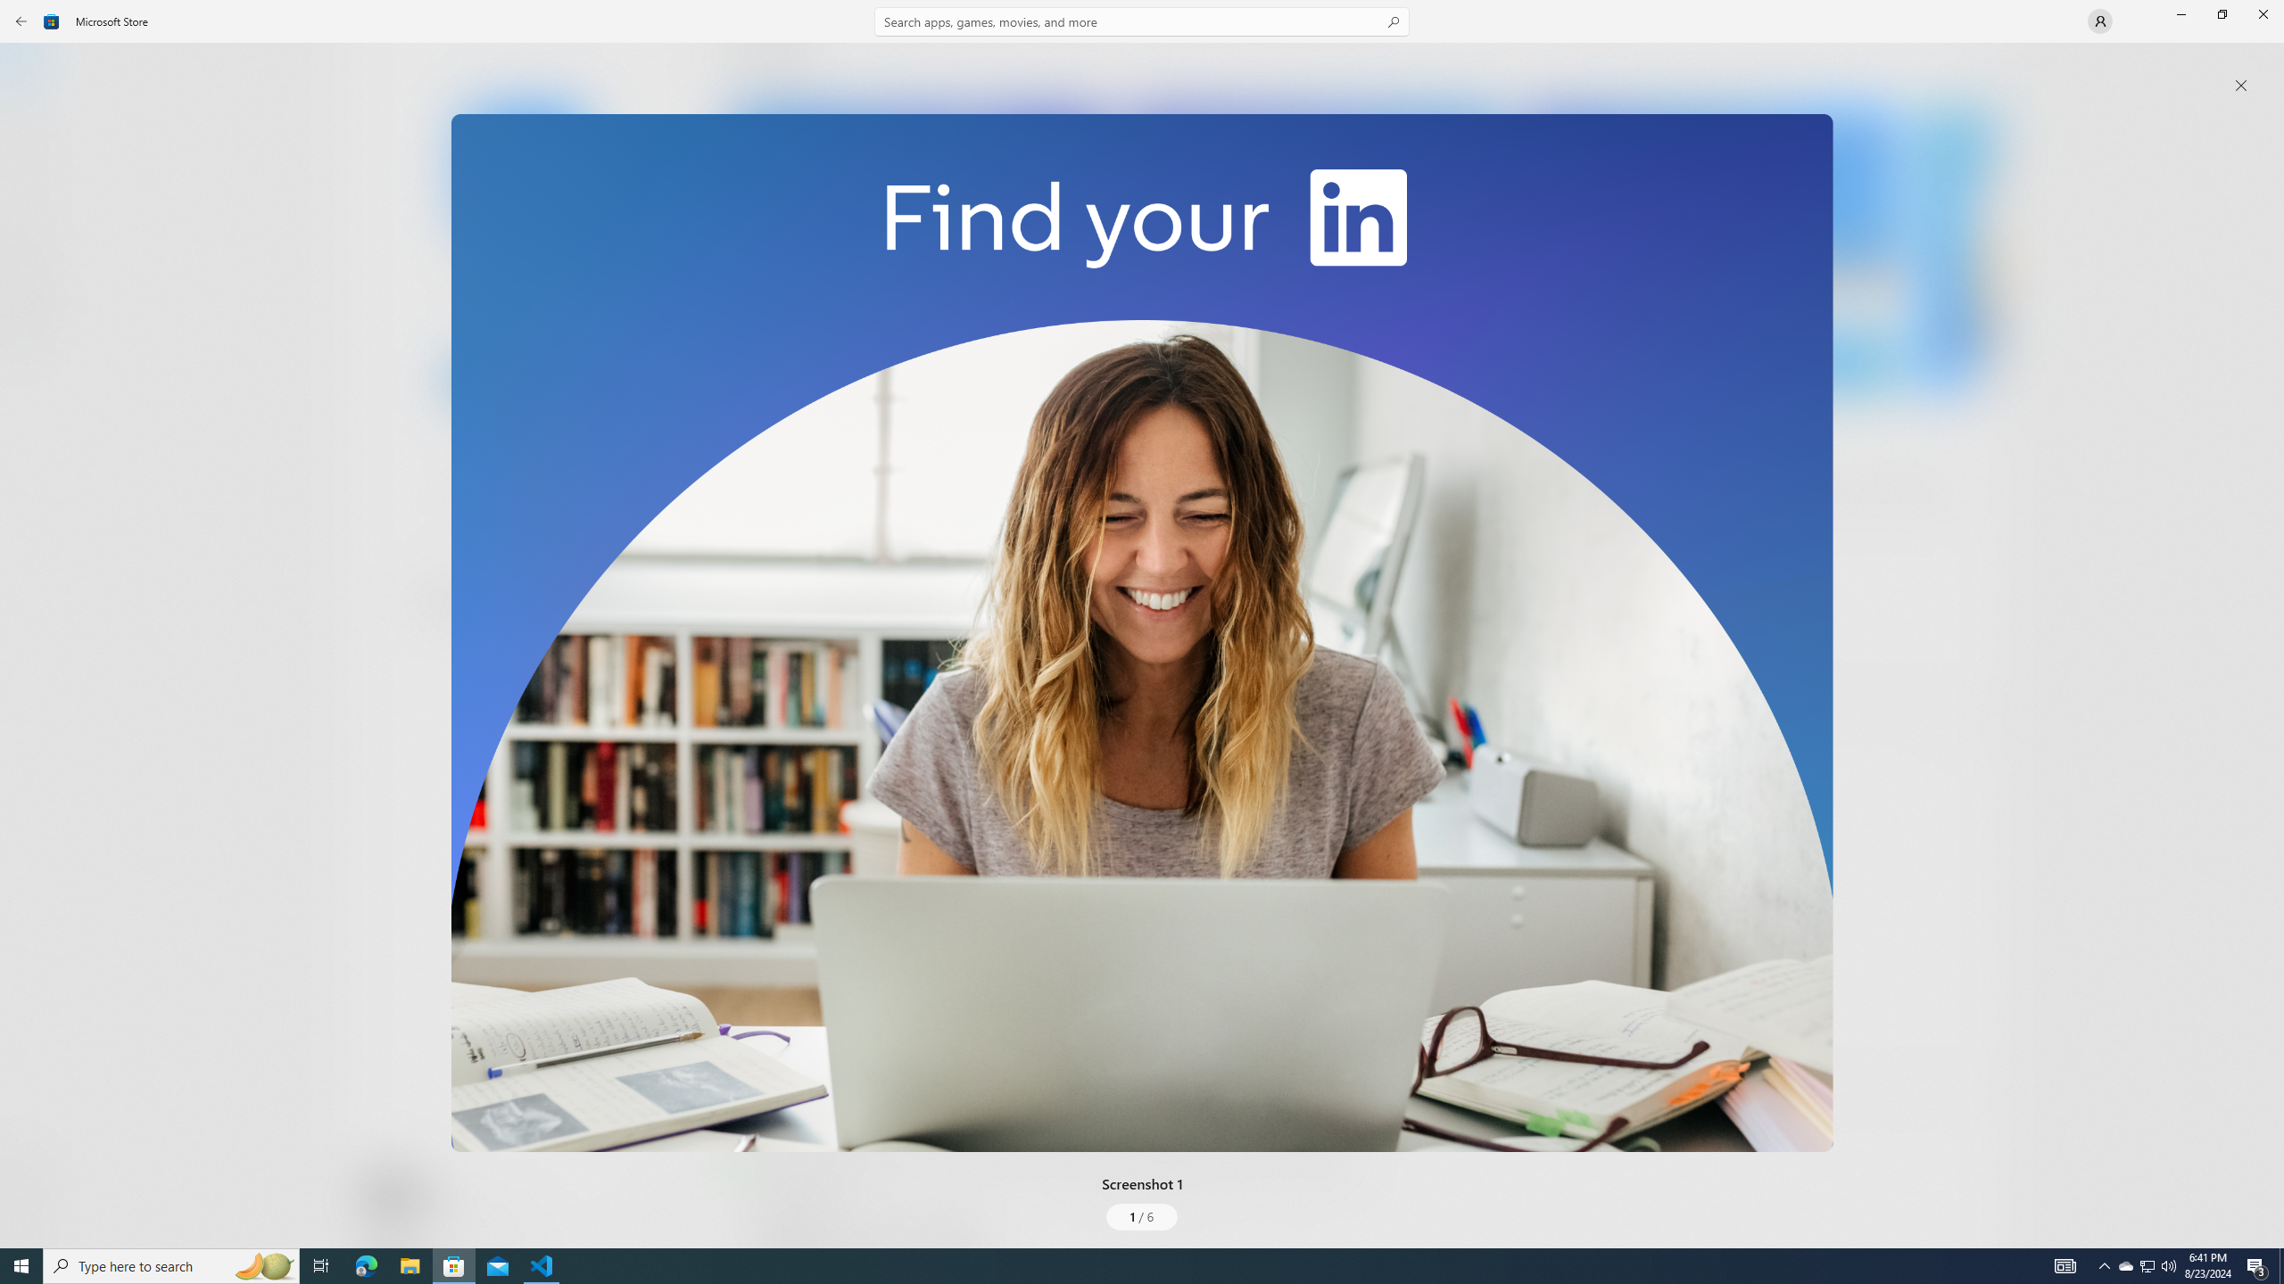 This screenshot has height=1284, width=2284. What do you see at coordinates (1142, 624) in the screenshot?
I see `AutomationID: NavigationControl` at bounding box center [1142, 624].